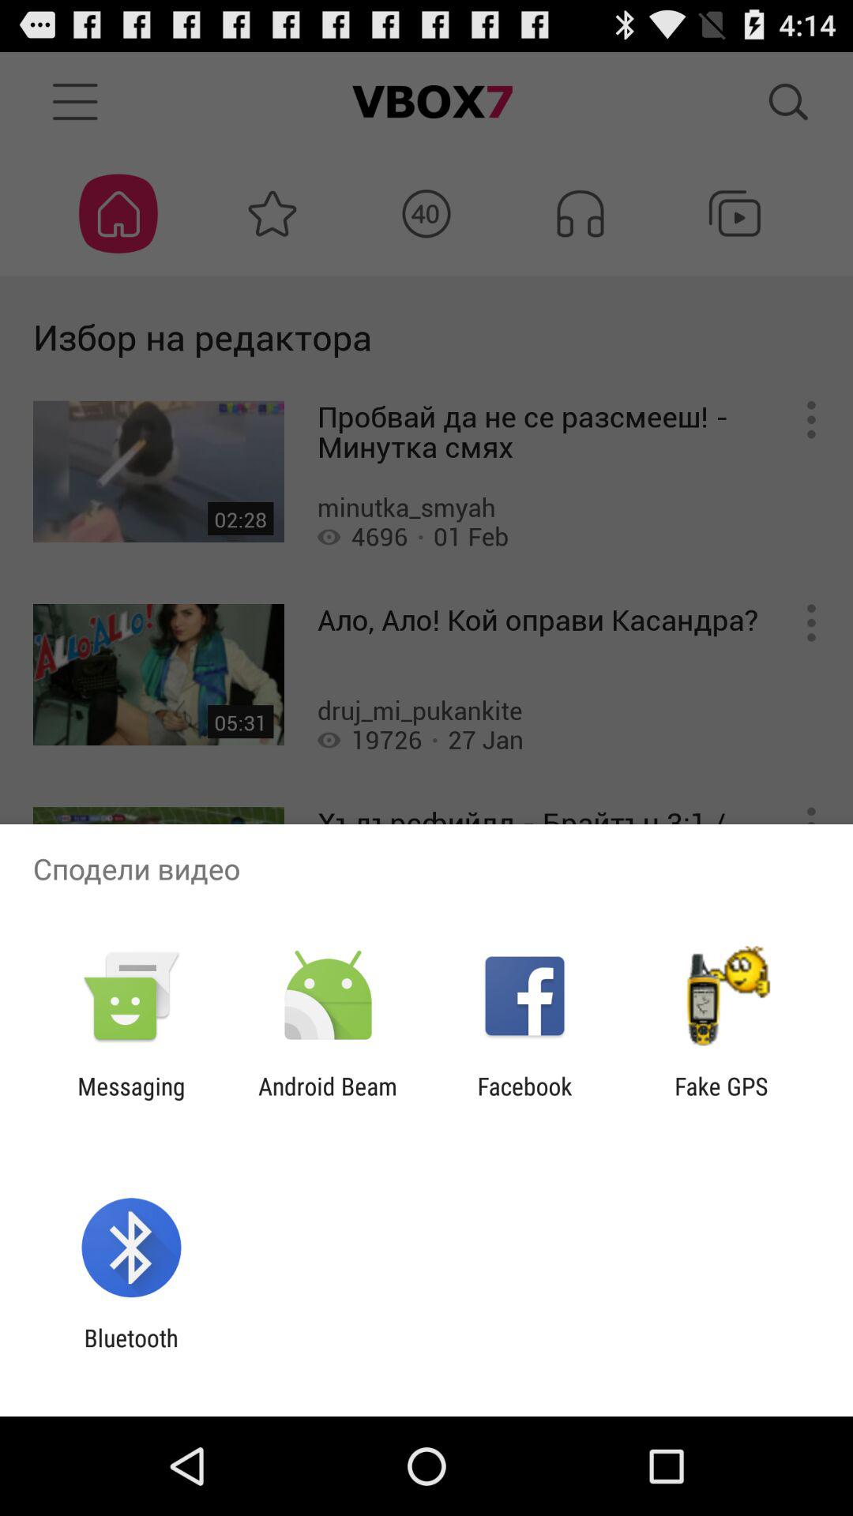 Image resolution: width=853 pixels, height=1516 pixels. What do you see at coordinates (131, 1352) in the screenshot?
I see `scroll until bluetooth app` at bounding box center [131, 1352].